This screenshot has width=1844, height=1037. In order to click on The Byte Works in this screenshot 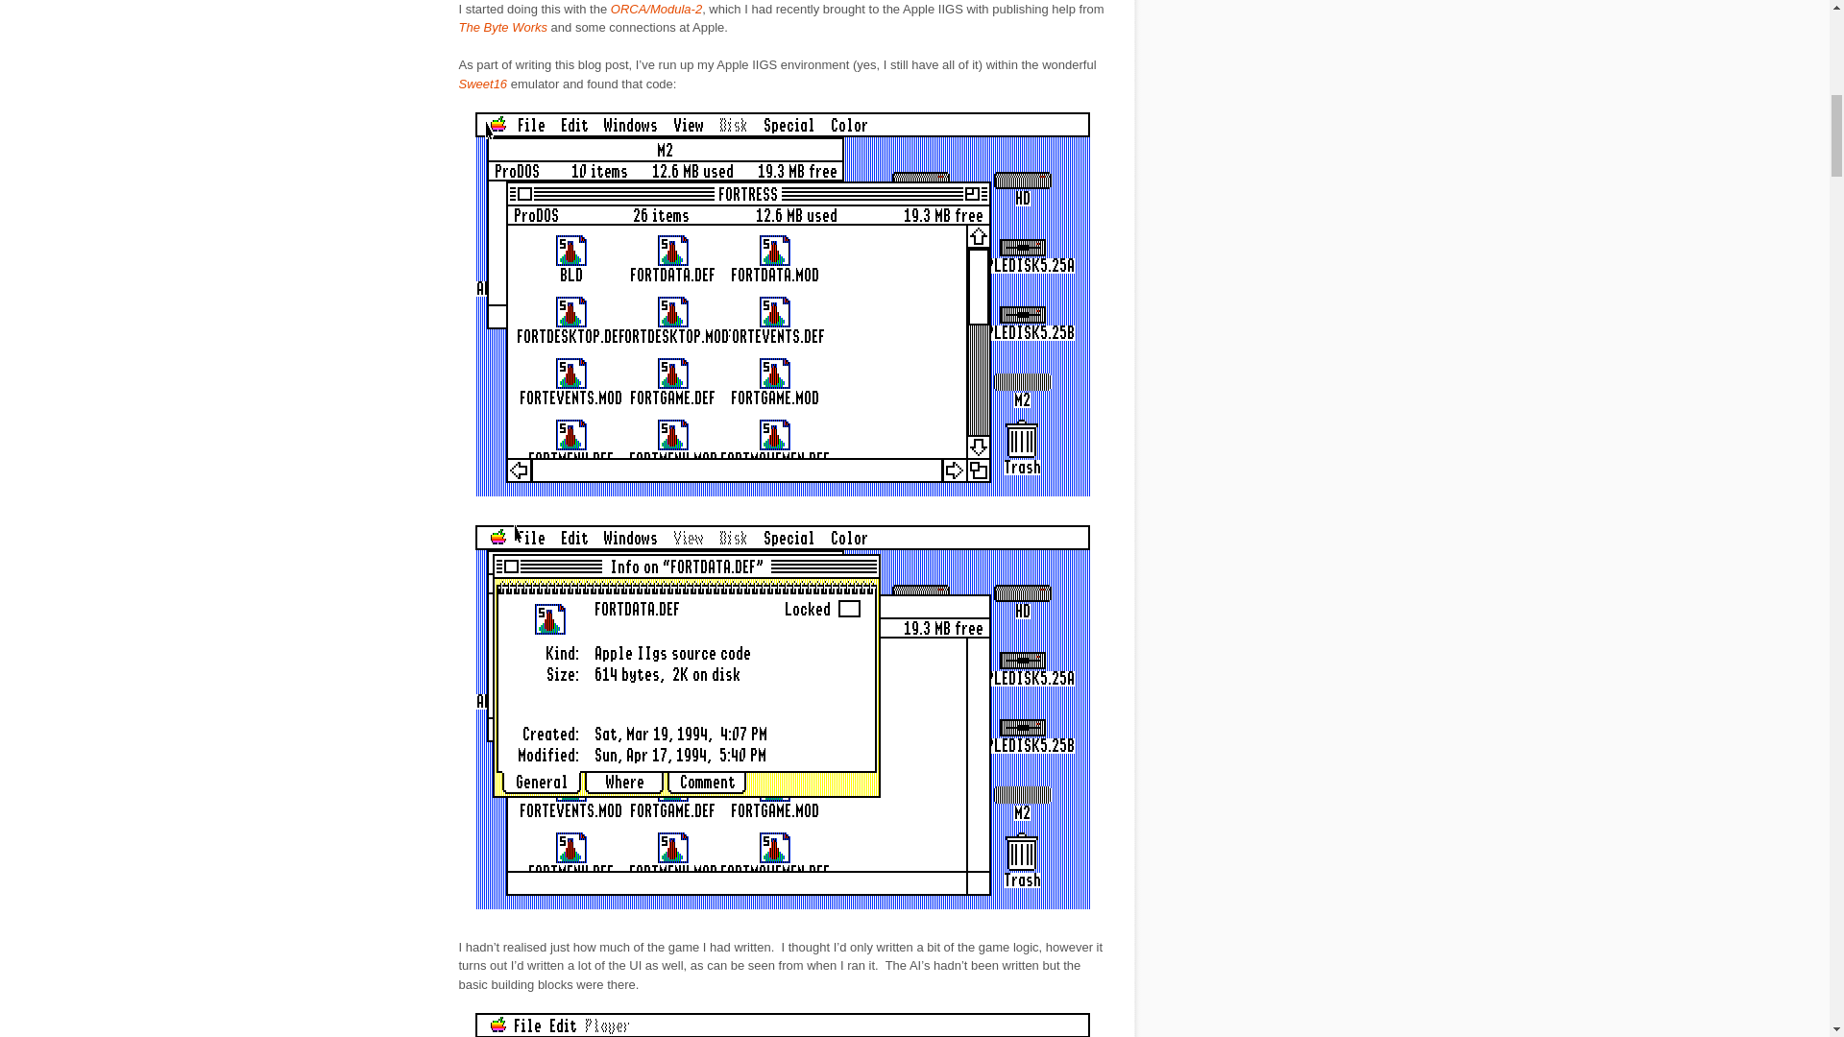, I will do `click(503, 27)`.